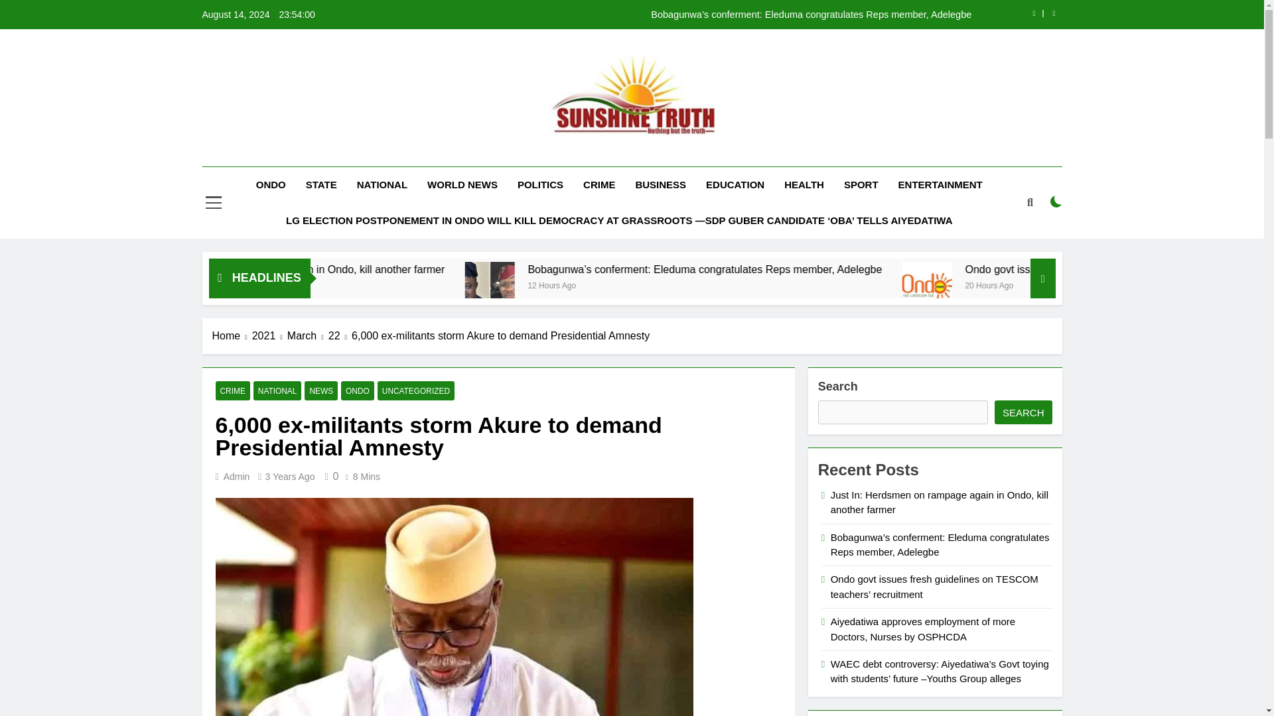  I want to click on HEALTH, so click(804, 184).